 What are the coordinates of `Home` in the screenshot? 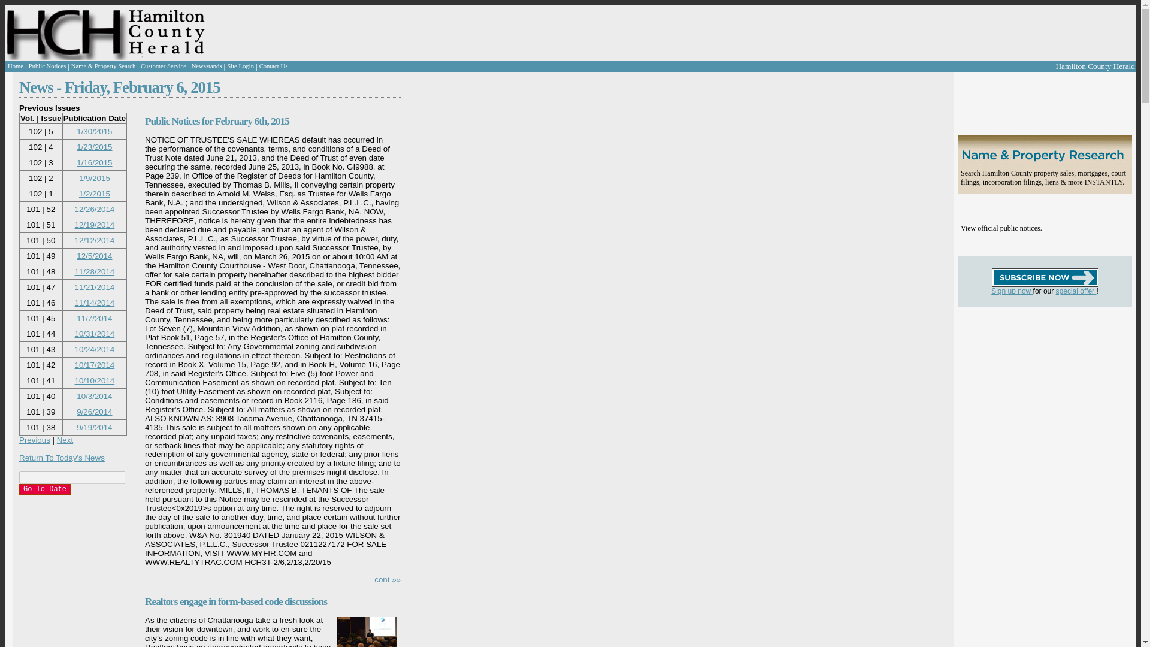 It's located at (16, 66).